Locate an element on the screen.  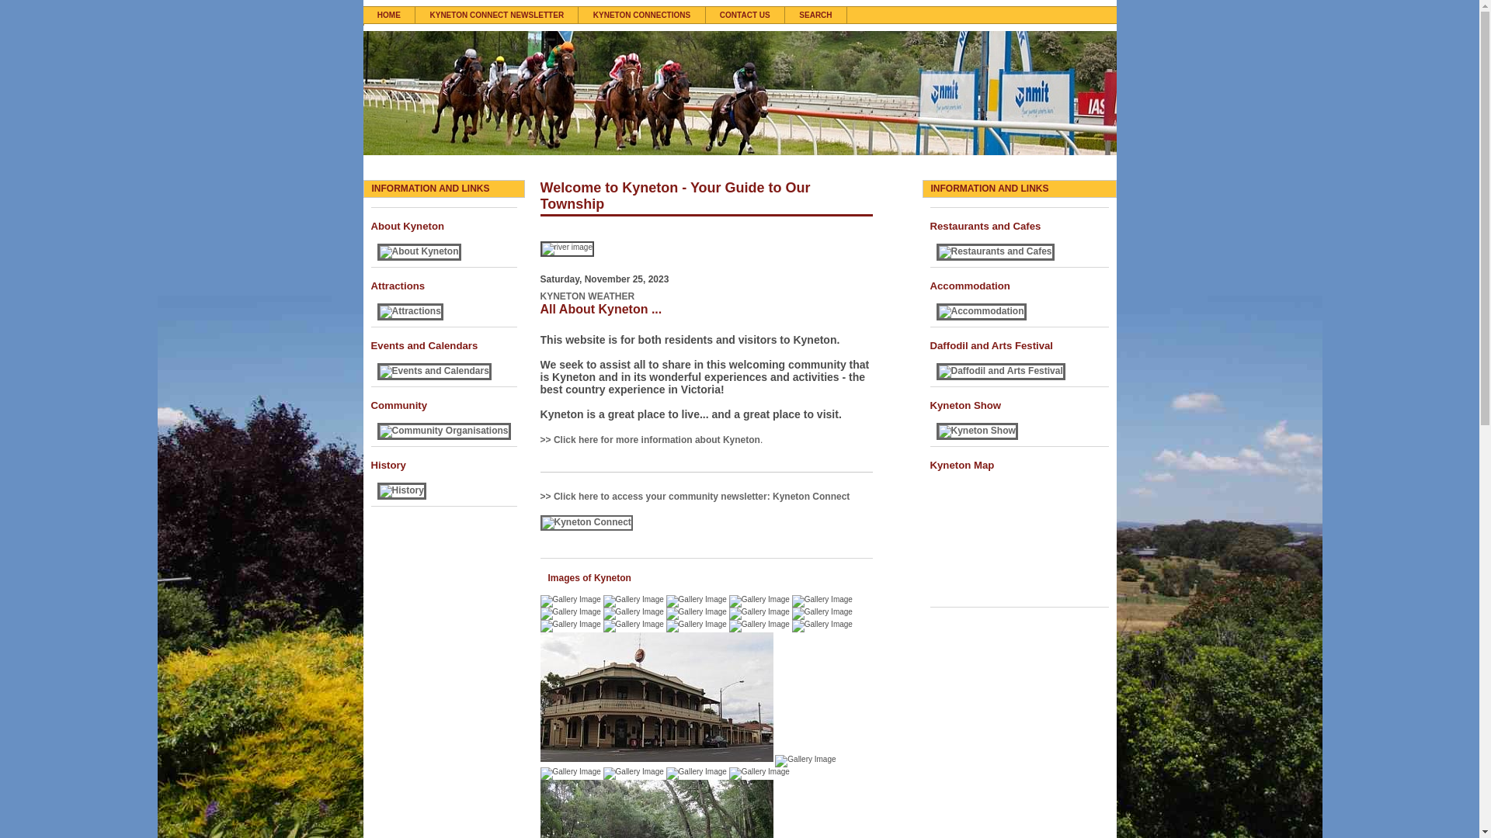
Kyneton Map is located at coordinates (1020, 459).